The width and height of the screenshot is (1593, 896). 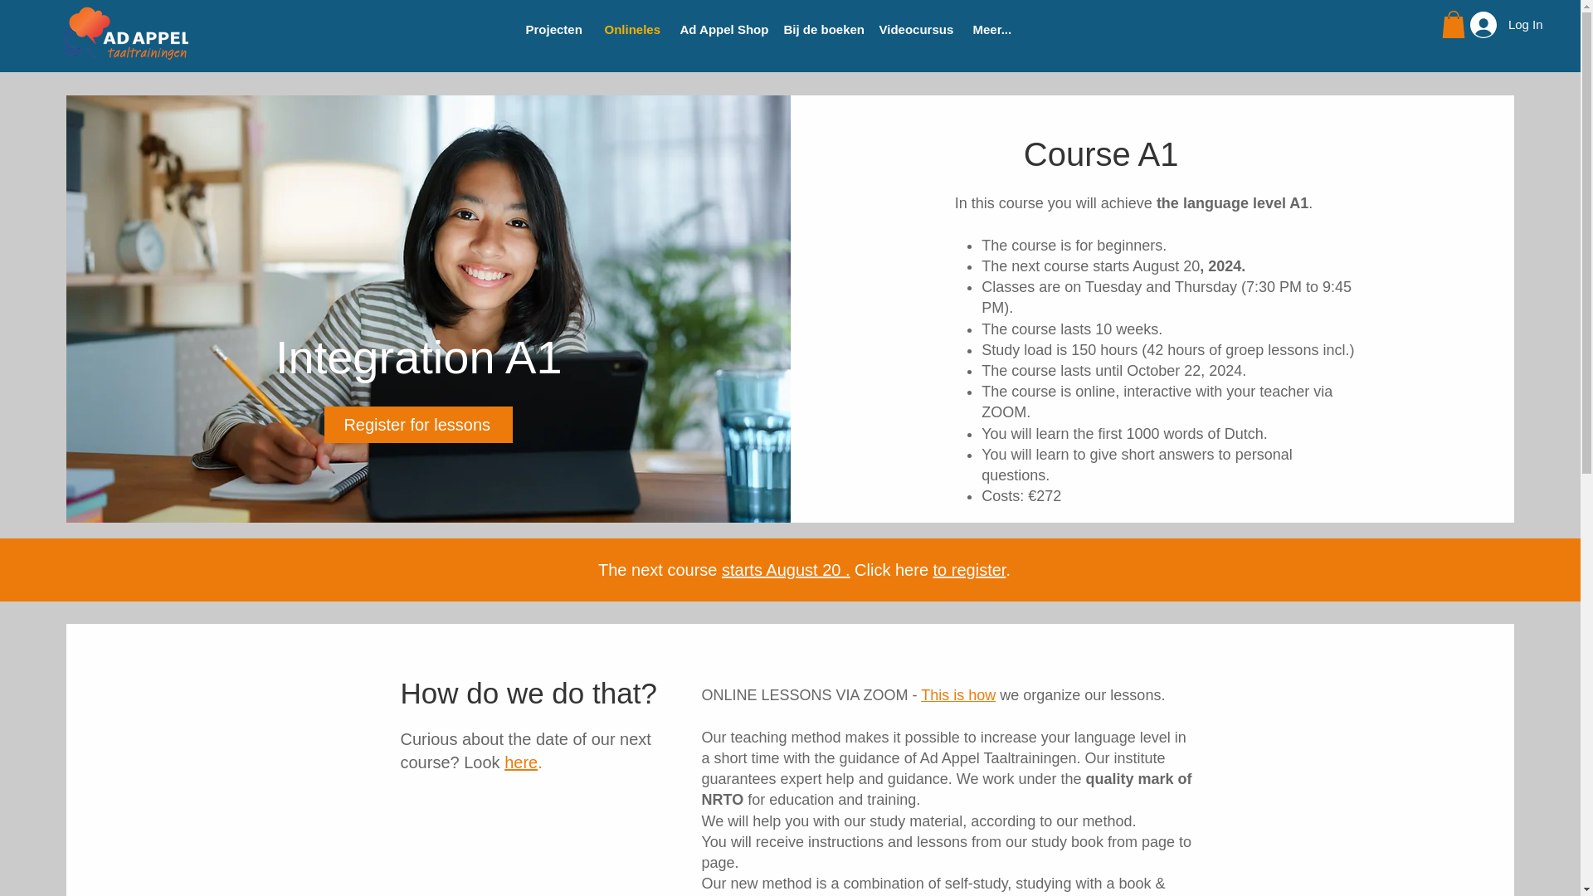 What do you see at coordinates (1480, 24) in the screenshot?
I see `Log In` at bounding box center [1480, 24].